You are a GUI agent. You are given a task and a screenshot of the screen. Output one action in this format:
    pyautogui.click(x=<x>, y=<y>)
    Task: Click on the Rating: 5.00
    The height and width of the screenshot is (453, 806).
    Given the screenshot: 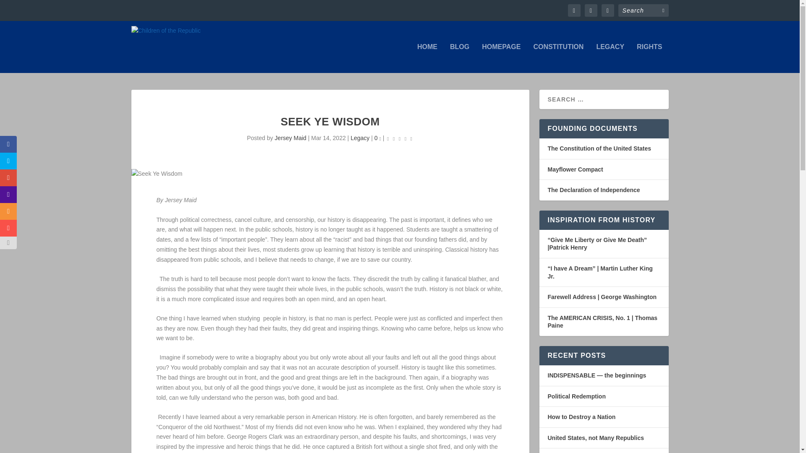 What is the action you would take?
    pyautogui.click(x=400, y=138)
    